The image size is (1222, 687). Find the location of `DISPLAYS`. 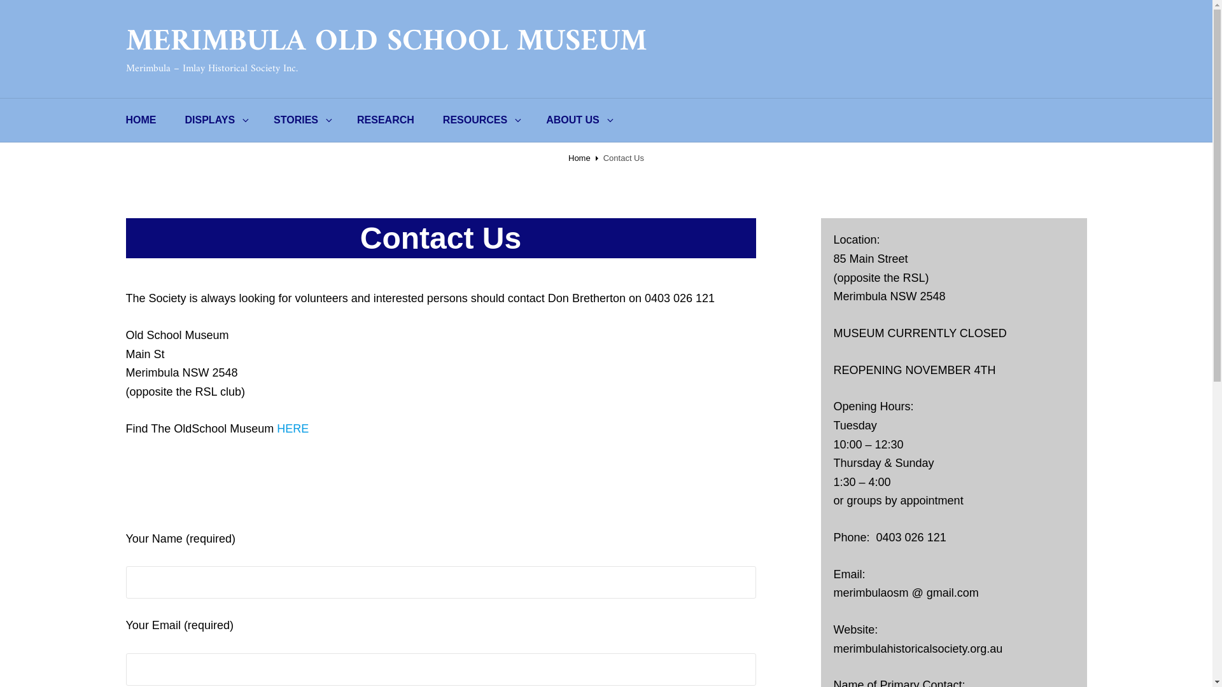

DISPLAYS is located at coordinates (215, 120).